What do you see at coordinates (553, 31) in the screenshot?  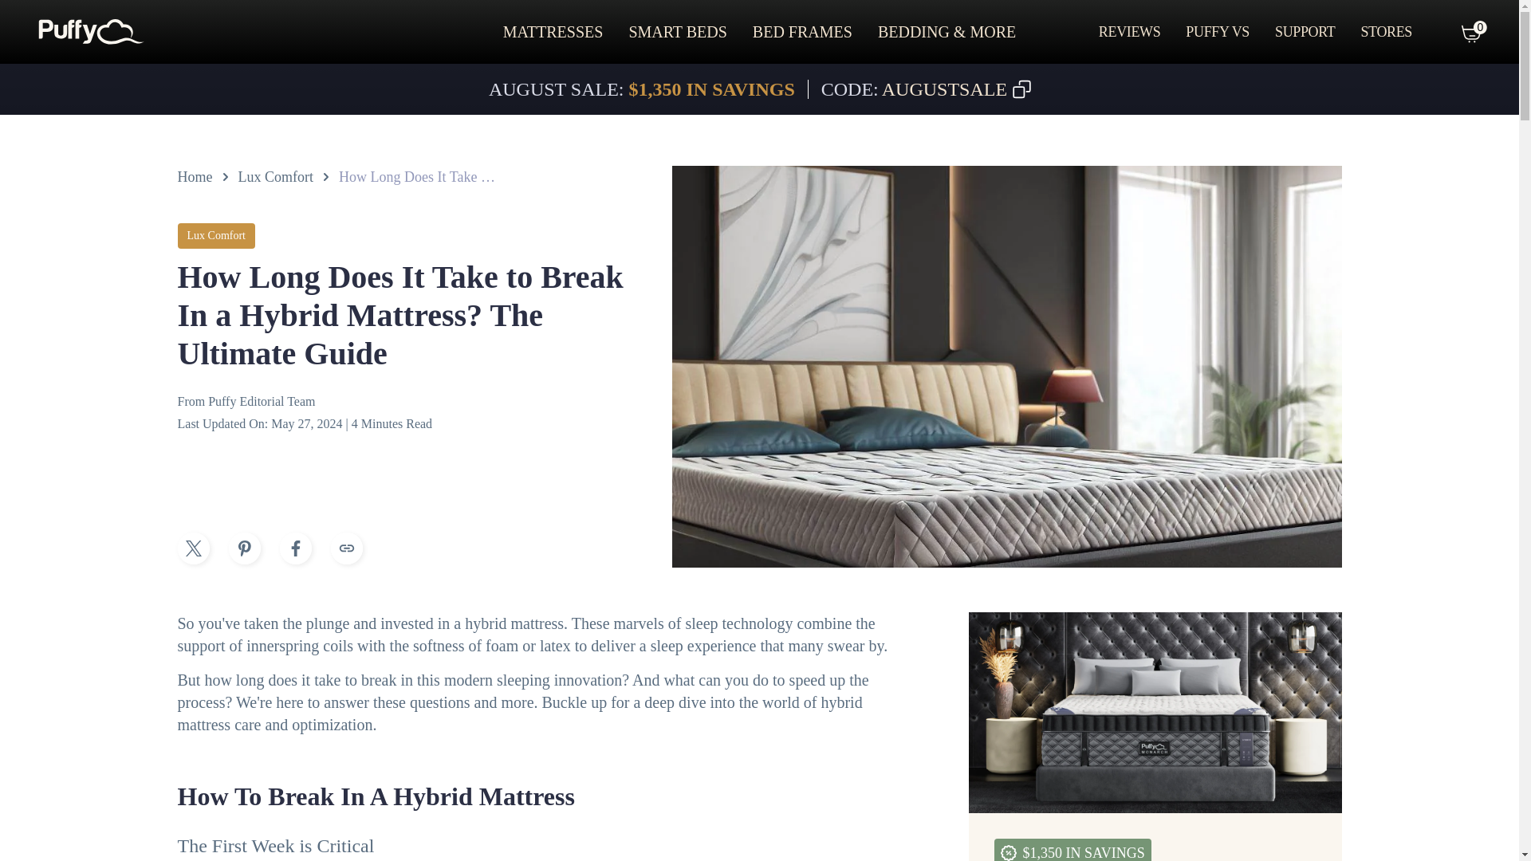 I see `MATTRESSES` at bounding box center [553, 31].